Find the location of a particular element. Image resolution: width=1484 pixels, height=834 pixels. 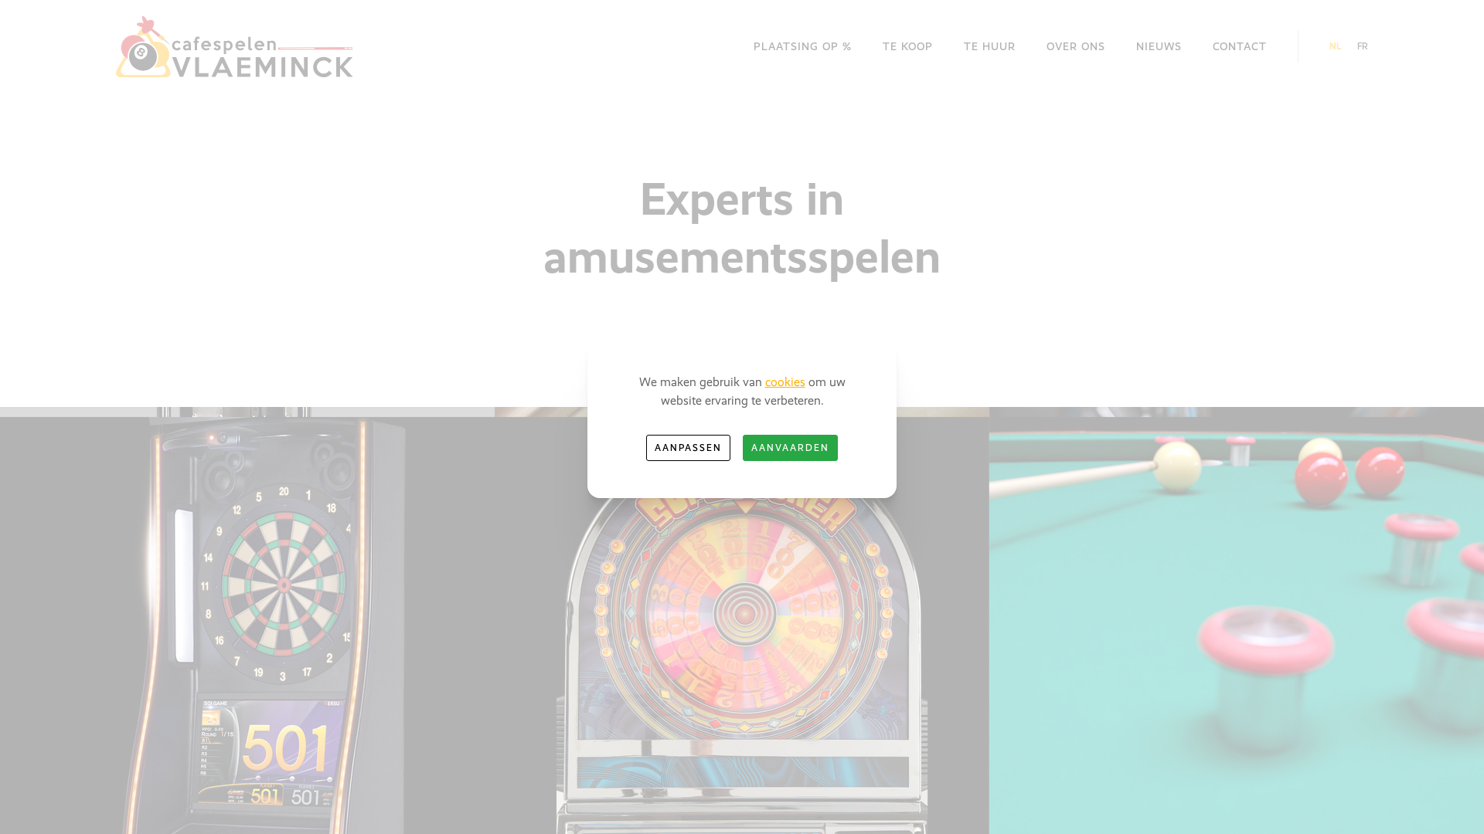

PLAATSING OP % is located at coordinates (802, 46).